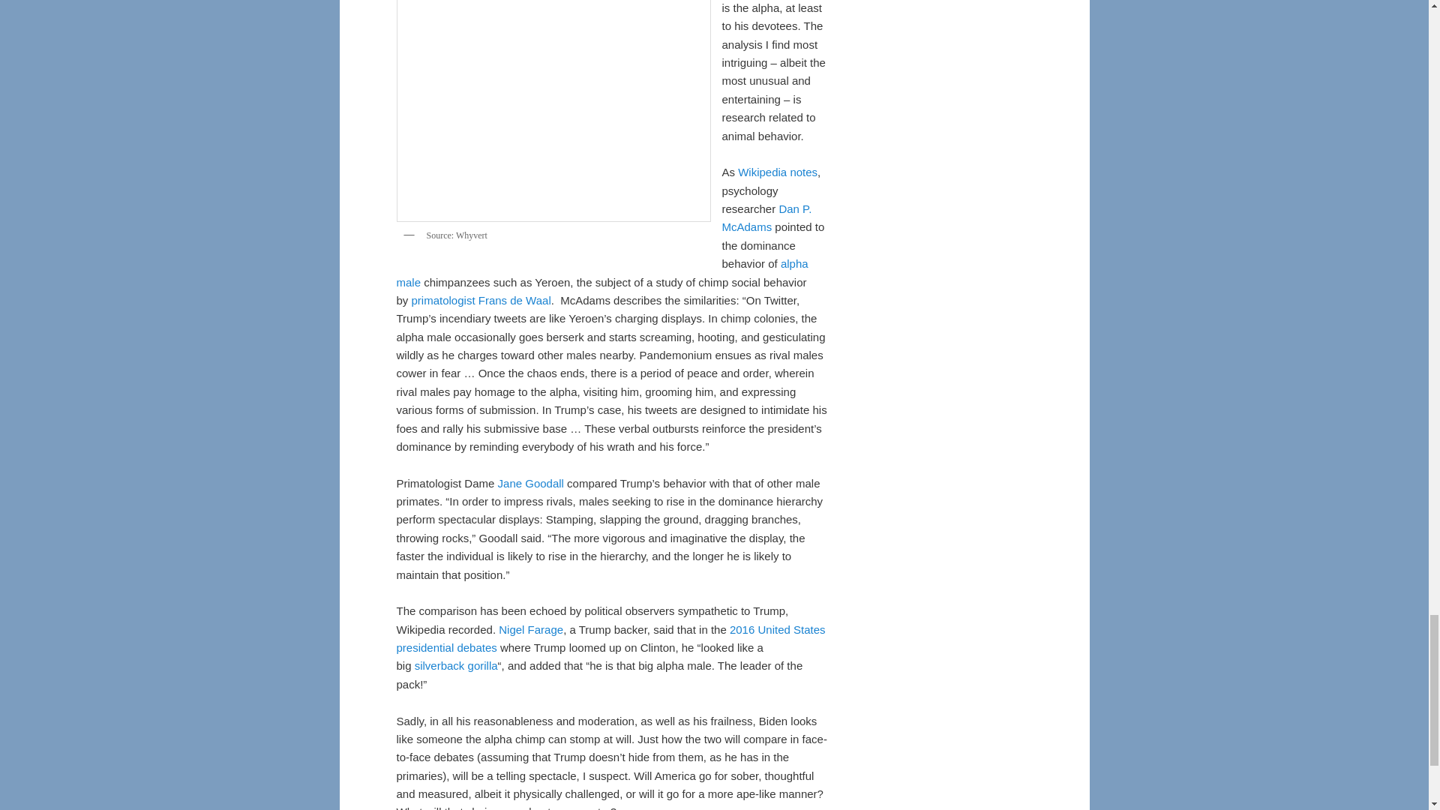 This screenshot has width=1440, height=810. I want to click on Jane Goodall, so click(531, 483).